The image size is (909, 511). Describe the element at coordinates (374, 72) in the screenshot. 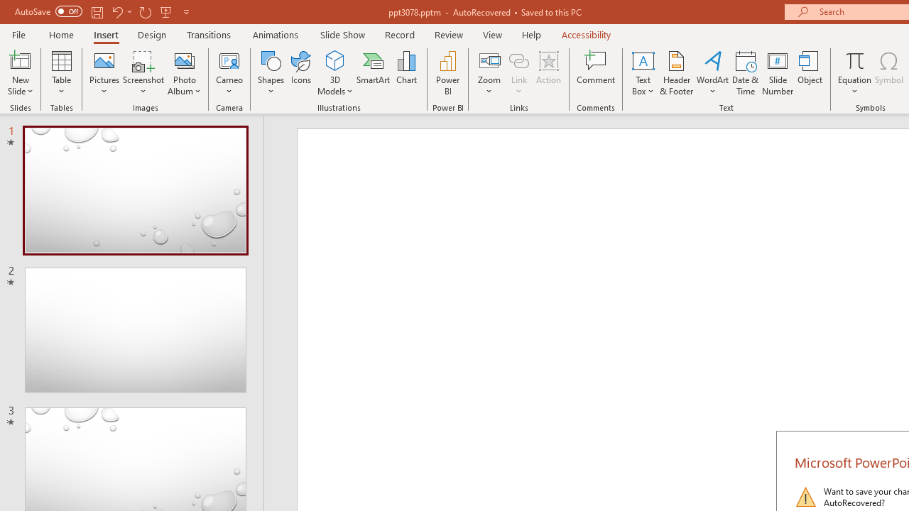

I see `SmartArt...` at that location.